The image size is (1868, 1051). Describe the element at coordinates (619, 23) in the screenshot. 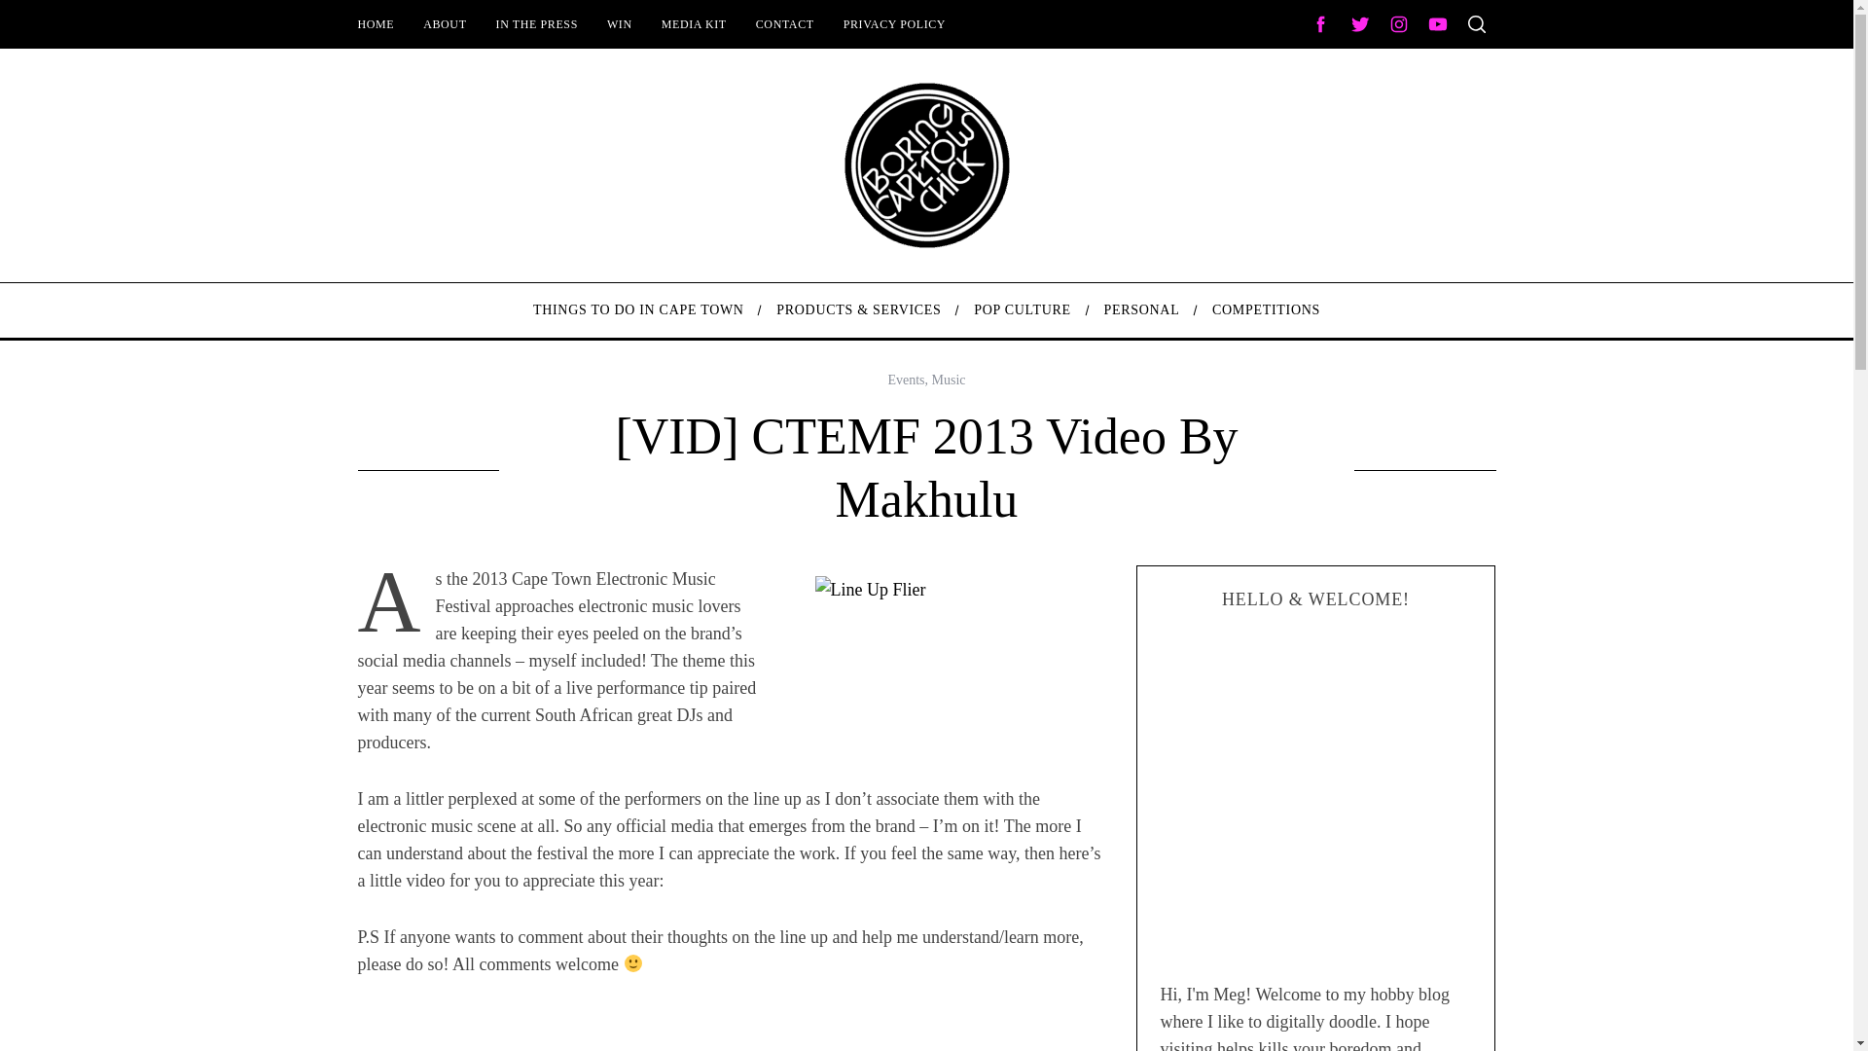

I see `WIN` at that location.